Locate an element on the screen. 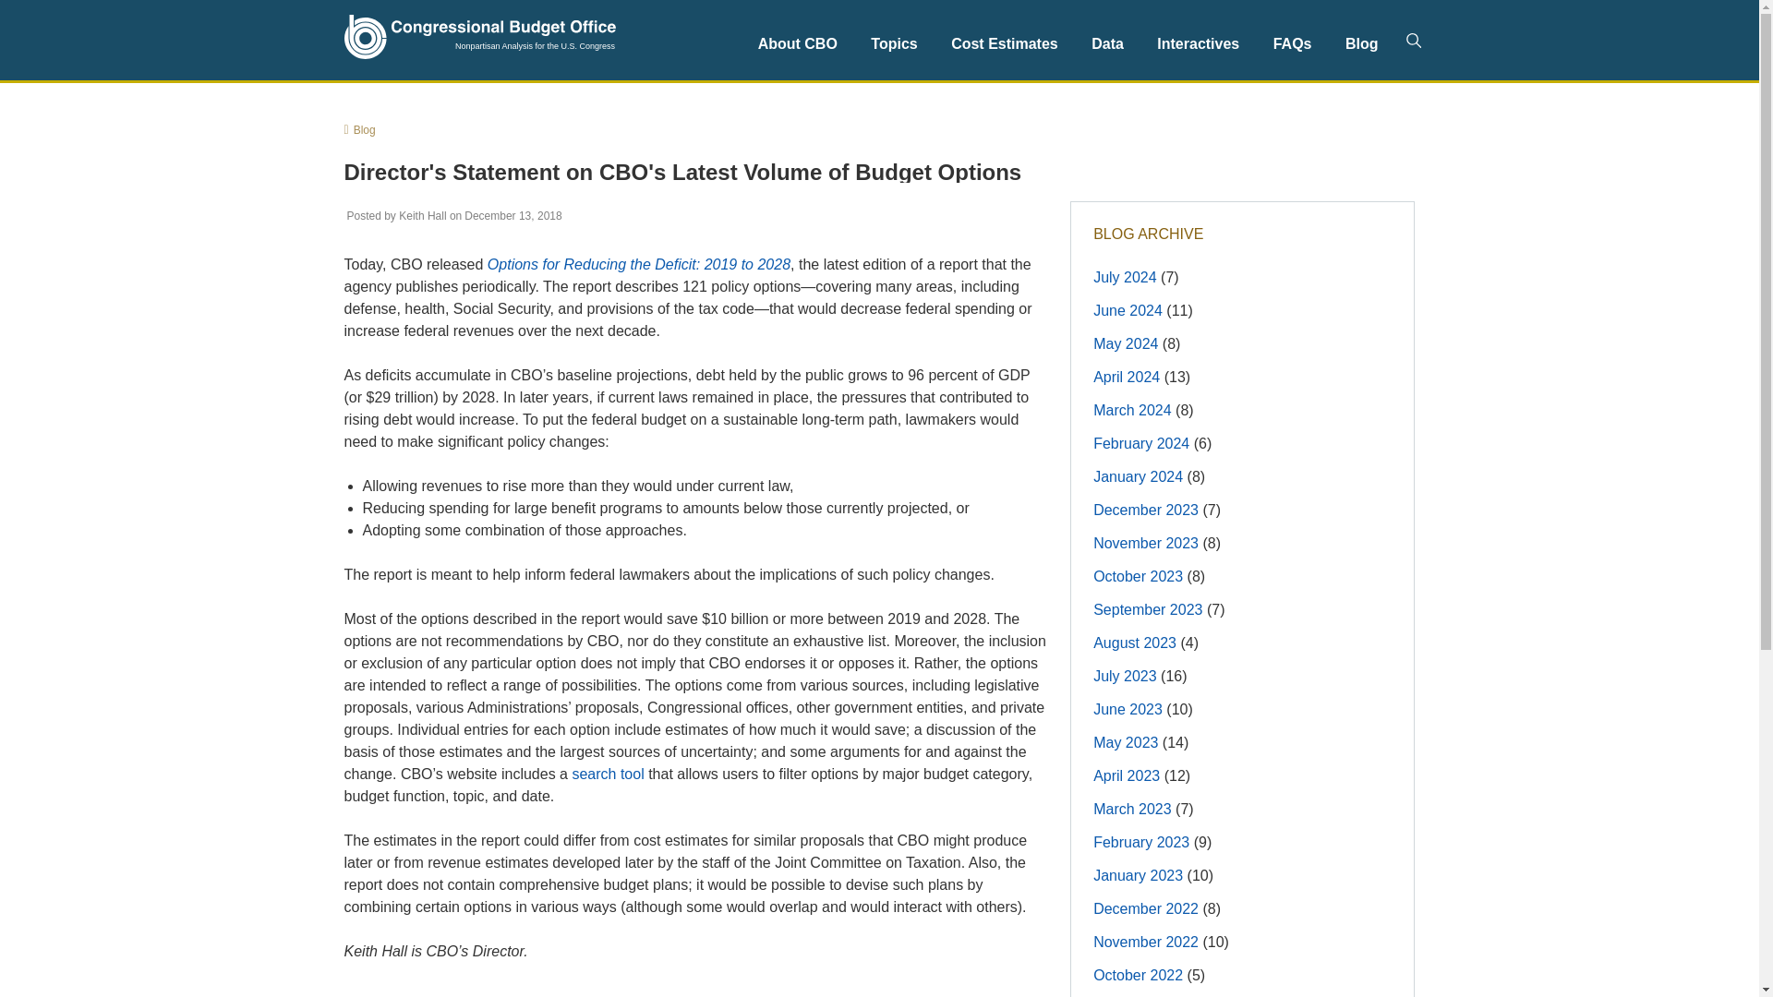 The image size is (1773, 997). Data is located at coordinates (1106, 44).